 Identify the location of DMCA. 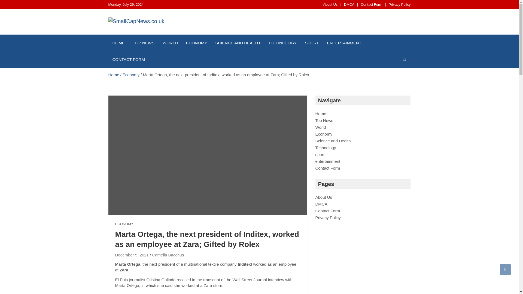
(349, 4).